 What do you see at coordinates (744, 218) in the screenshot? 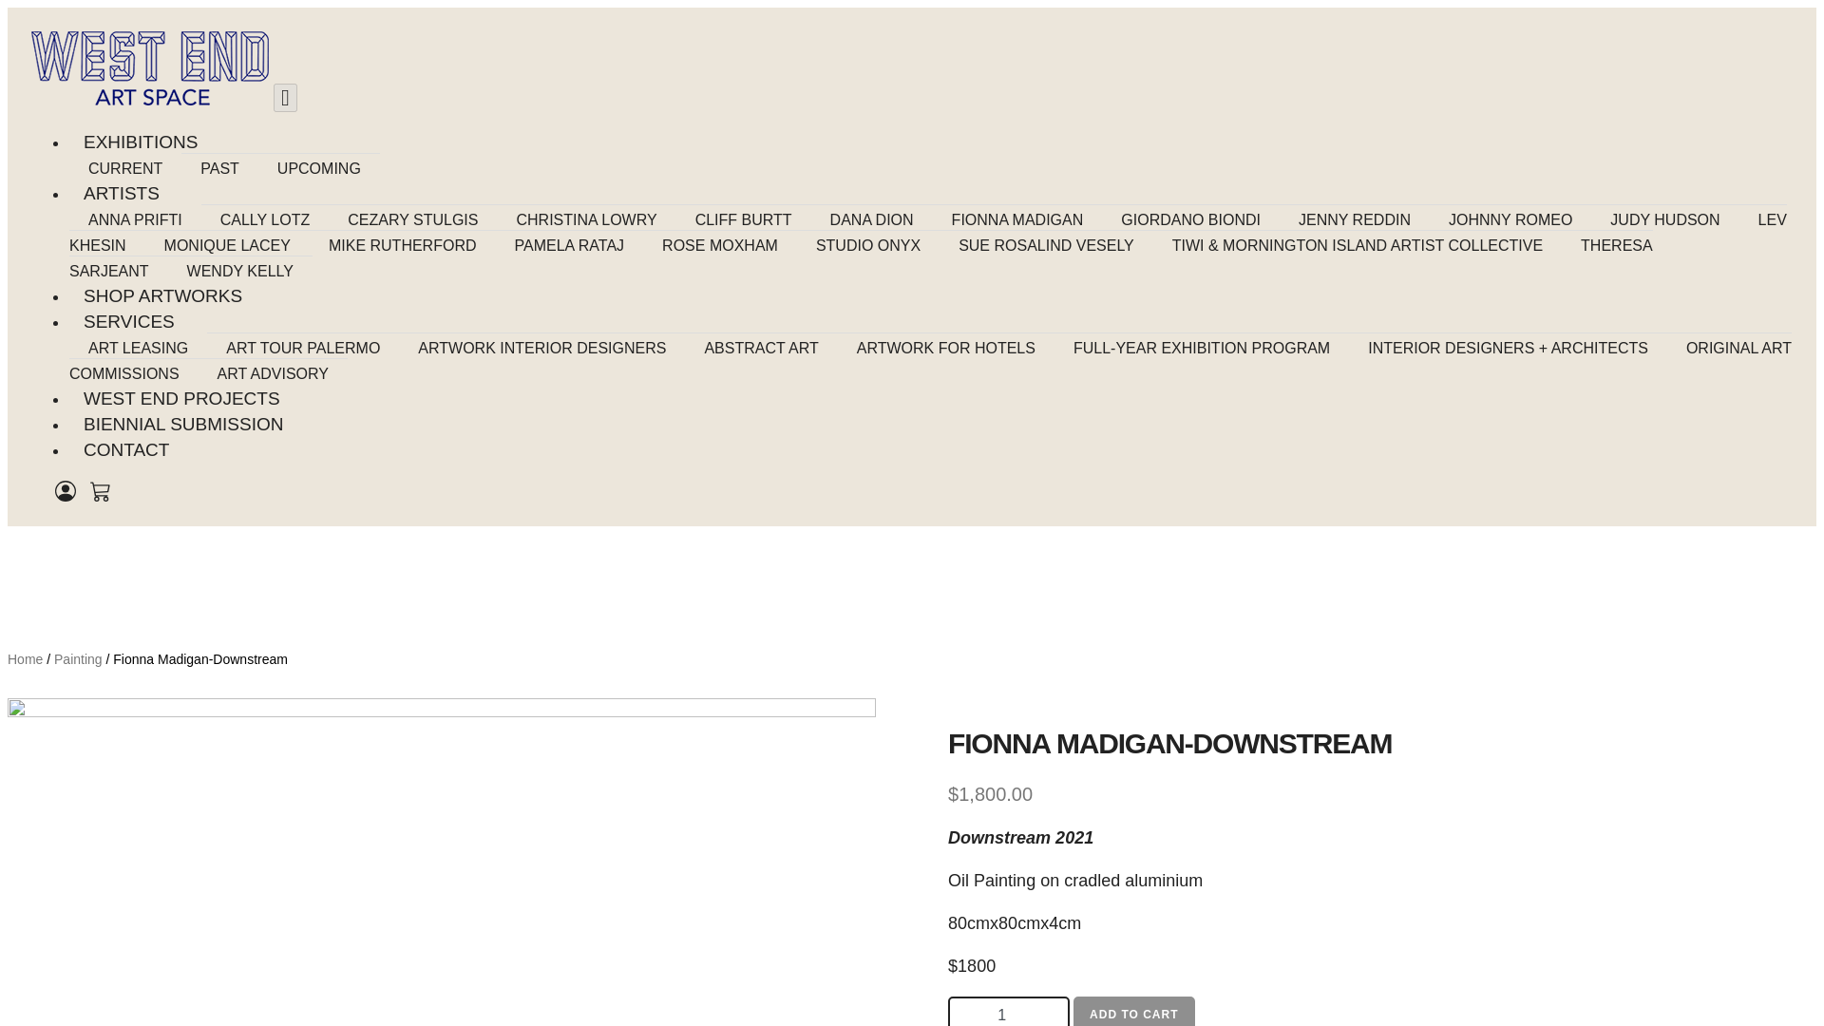
I see `CLIFF BURTT` at bounding box center [744, 218].